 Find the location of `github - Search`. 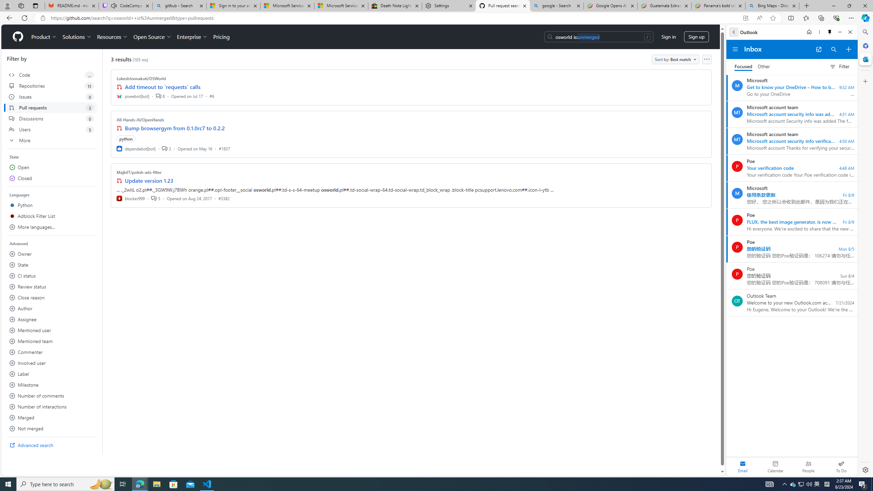

github - Search is located at coordinates (179, 6).